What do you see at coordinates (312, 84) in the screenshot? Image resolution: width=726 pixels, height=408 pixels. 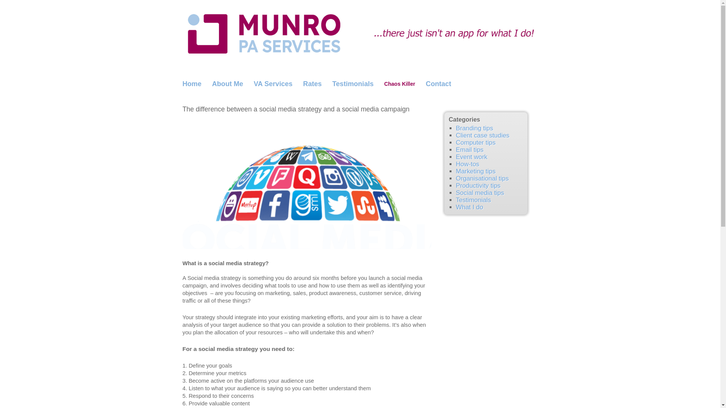 I see `Rates` at bounding box center [312, 84].